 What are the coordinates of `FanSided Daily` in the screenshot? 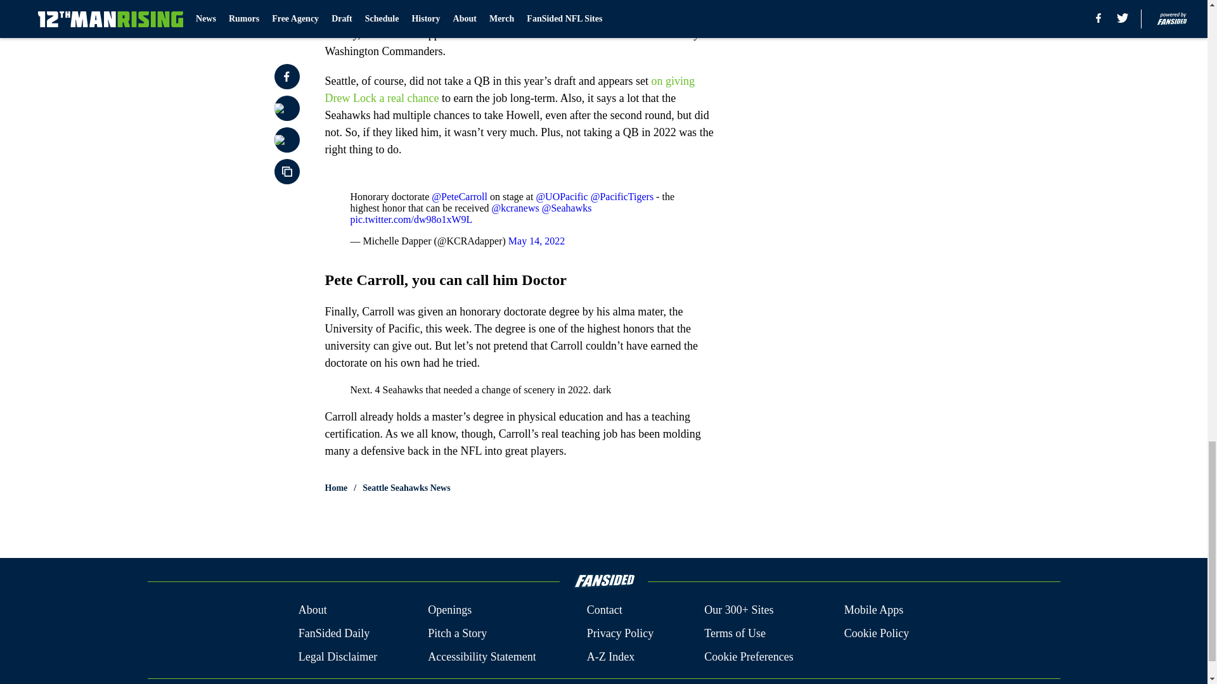 It's located at (333, 633).